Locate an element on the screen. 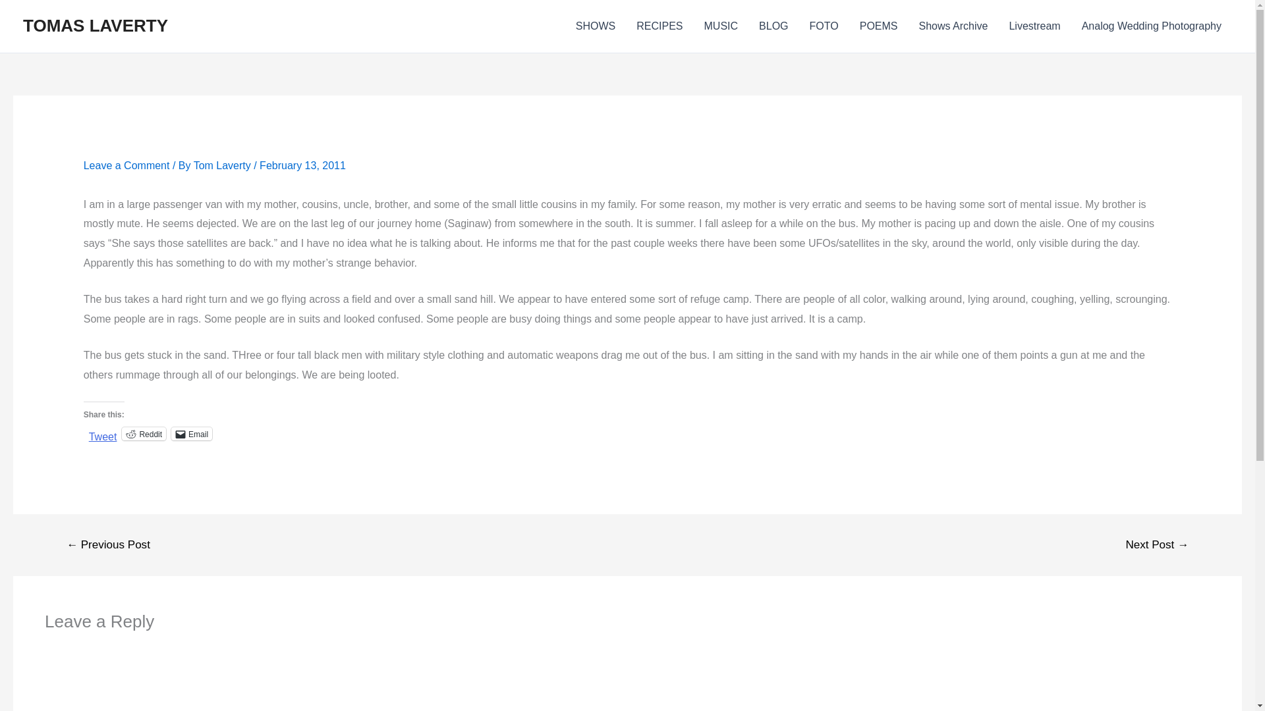 The height and width of the screenshot is (711, 1265). Tom Laverty is located at coordinates (223, 166).